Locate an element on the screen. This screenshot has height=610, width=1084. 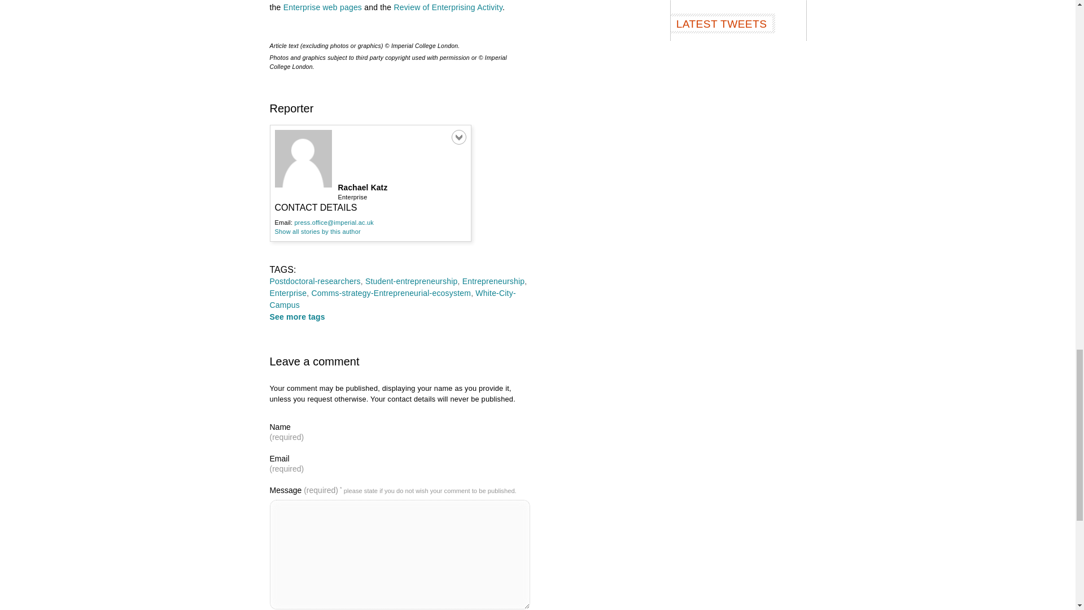
Enterprise is located at coordinates (288, 293).